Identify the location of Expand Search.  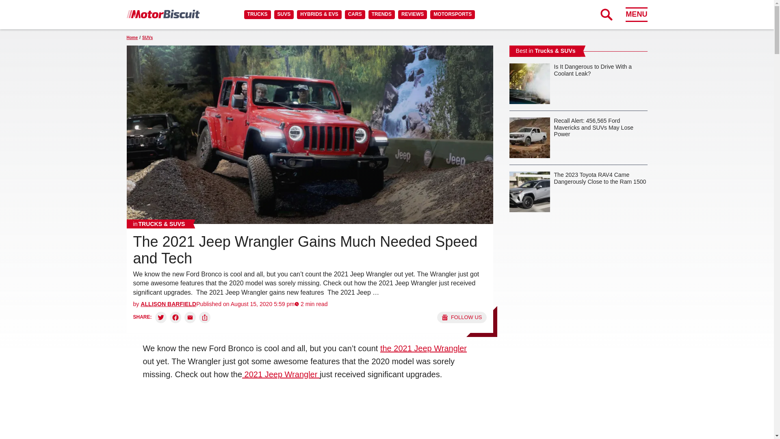
(606, 14).